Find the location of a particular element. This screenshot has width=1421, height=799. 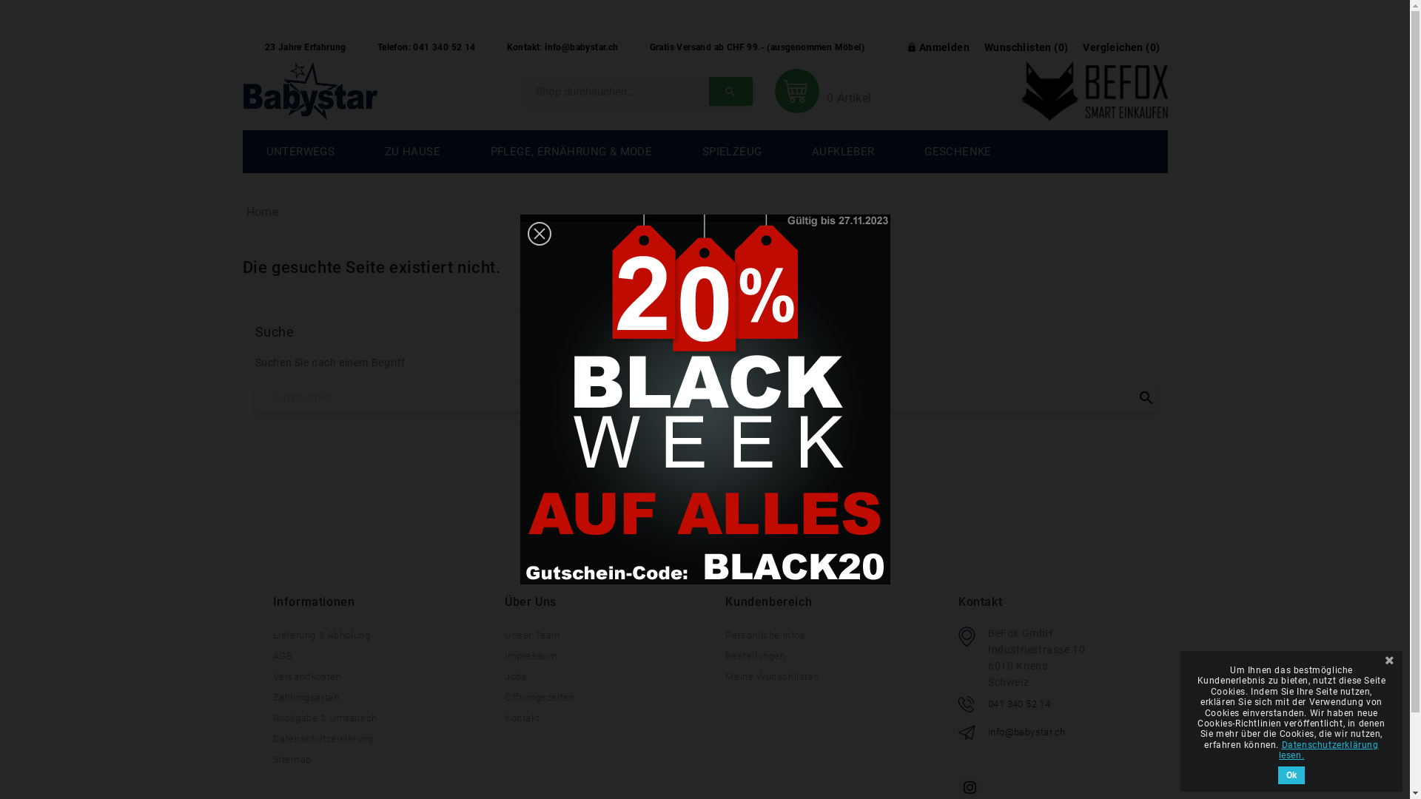

Meine Wunschlisten is located at coordinates (772, 676).